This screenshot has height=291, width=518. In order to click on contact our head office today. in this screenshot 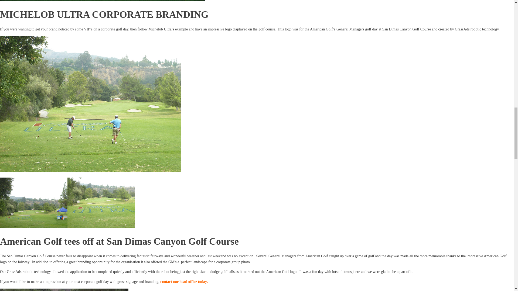, I will do `click(184, 282)`.